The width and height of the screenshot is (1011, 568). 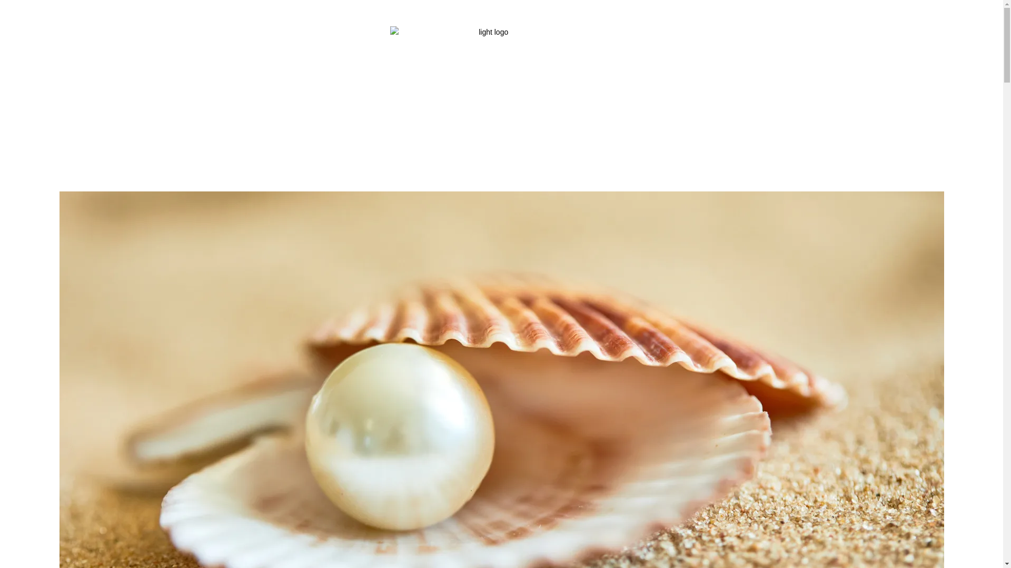 I want to click on SPELLS, so click(x=338, y=150).